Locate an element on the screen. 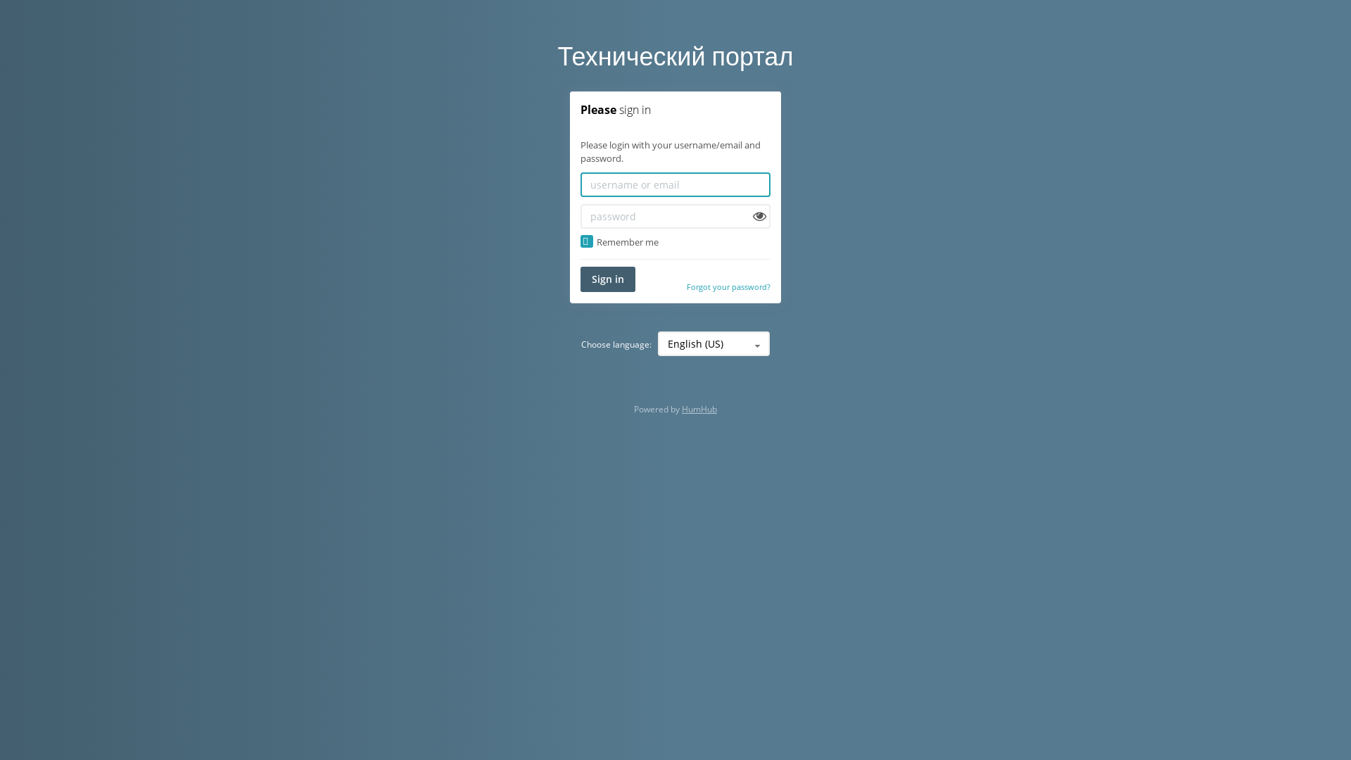 Image resolution: width=1351 pixels, height=760 pixels. Forgot your password? is located at coordinates (729, 293).